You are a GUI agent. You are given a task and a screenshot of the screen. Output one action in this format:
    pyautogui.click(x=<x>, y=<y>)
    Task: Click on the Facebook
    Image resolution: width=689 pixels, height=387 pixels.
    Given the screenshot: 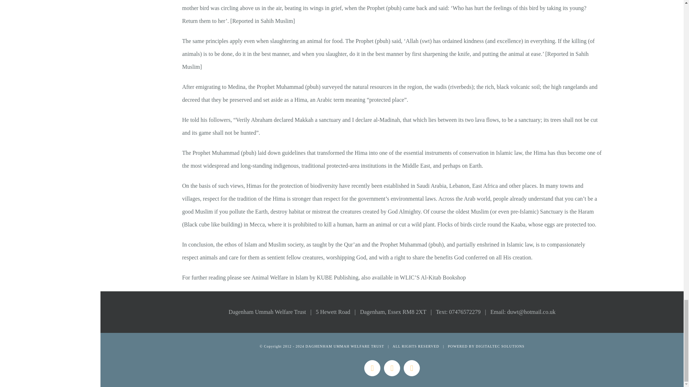 What is the action you would take?
    pyautogui.click(x=372, y=368)
    